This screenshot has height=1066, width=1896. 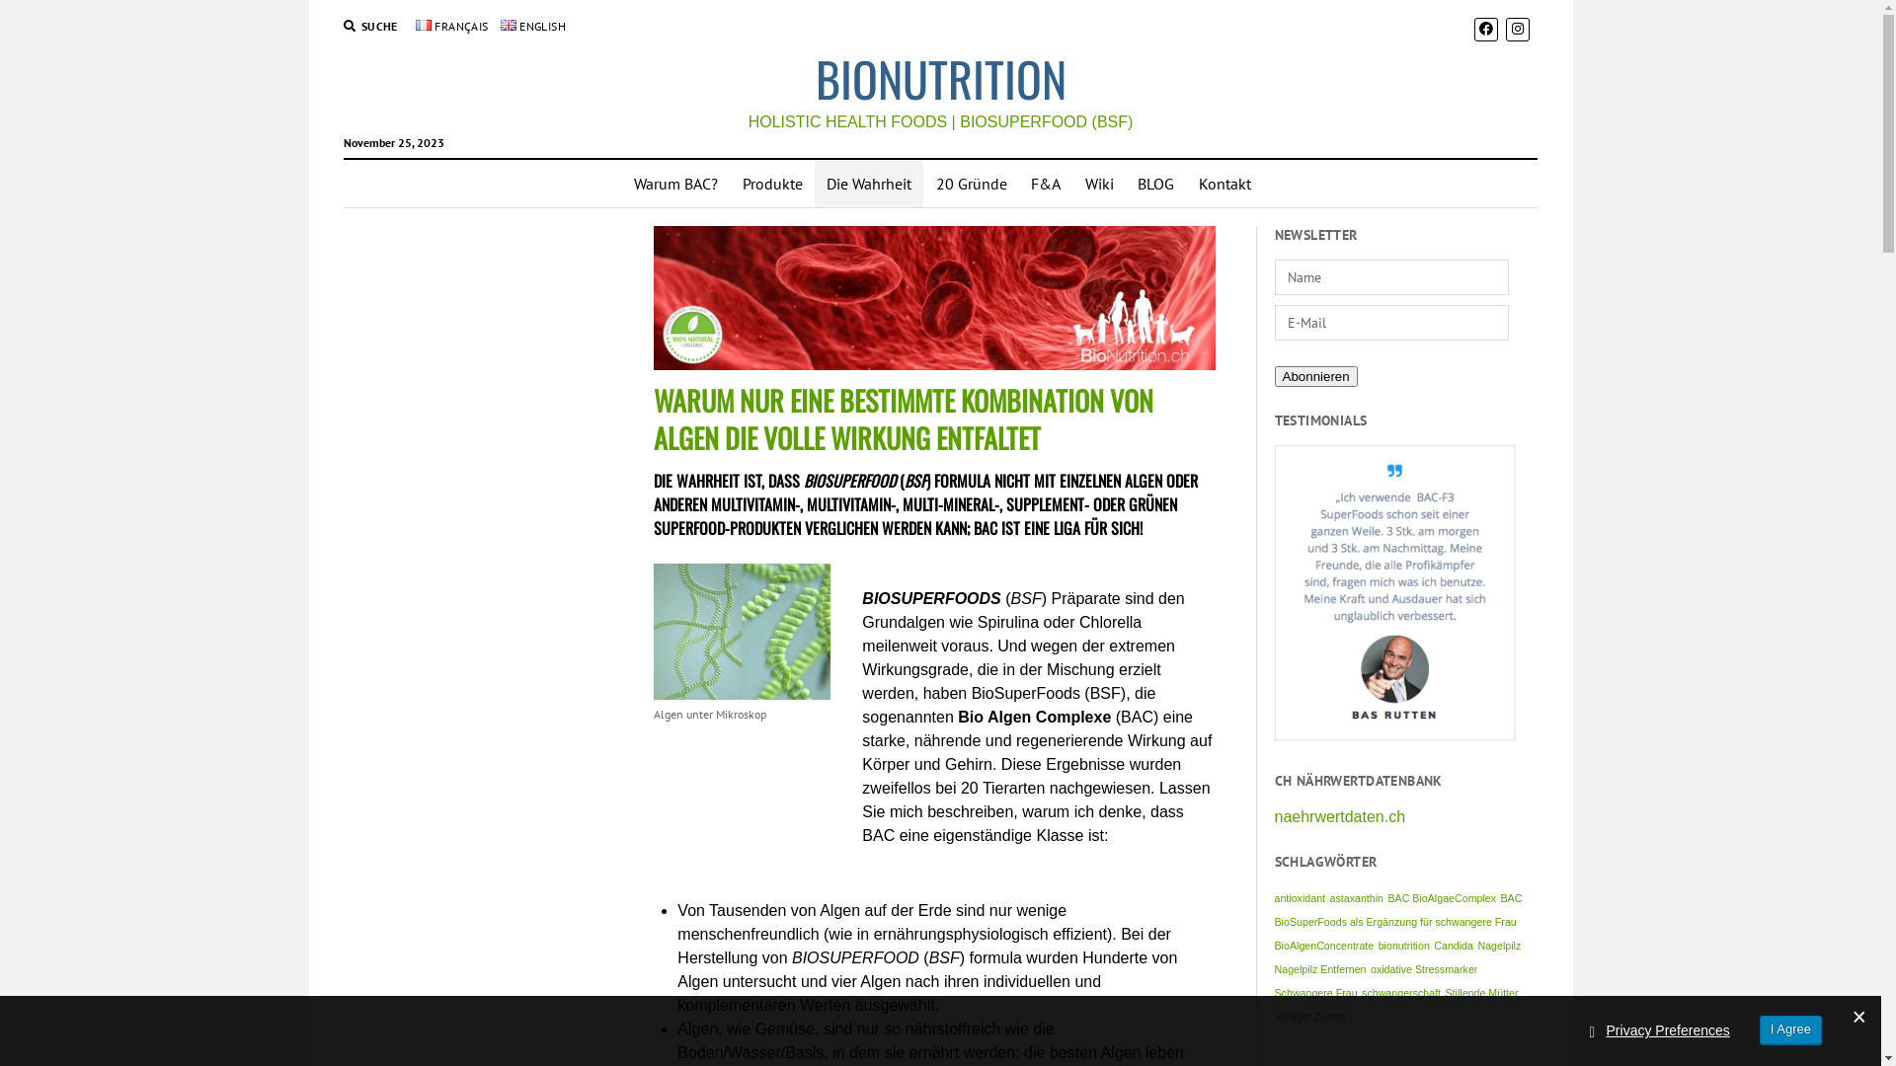 I want to click on antioxidant, so click(x=1301, y=898).